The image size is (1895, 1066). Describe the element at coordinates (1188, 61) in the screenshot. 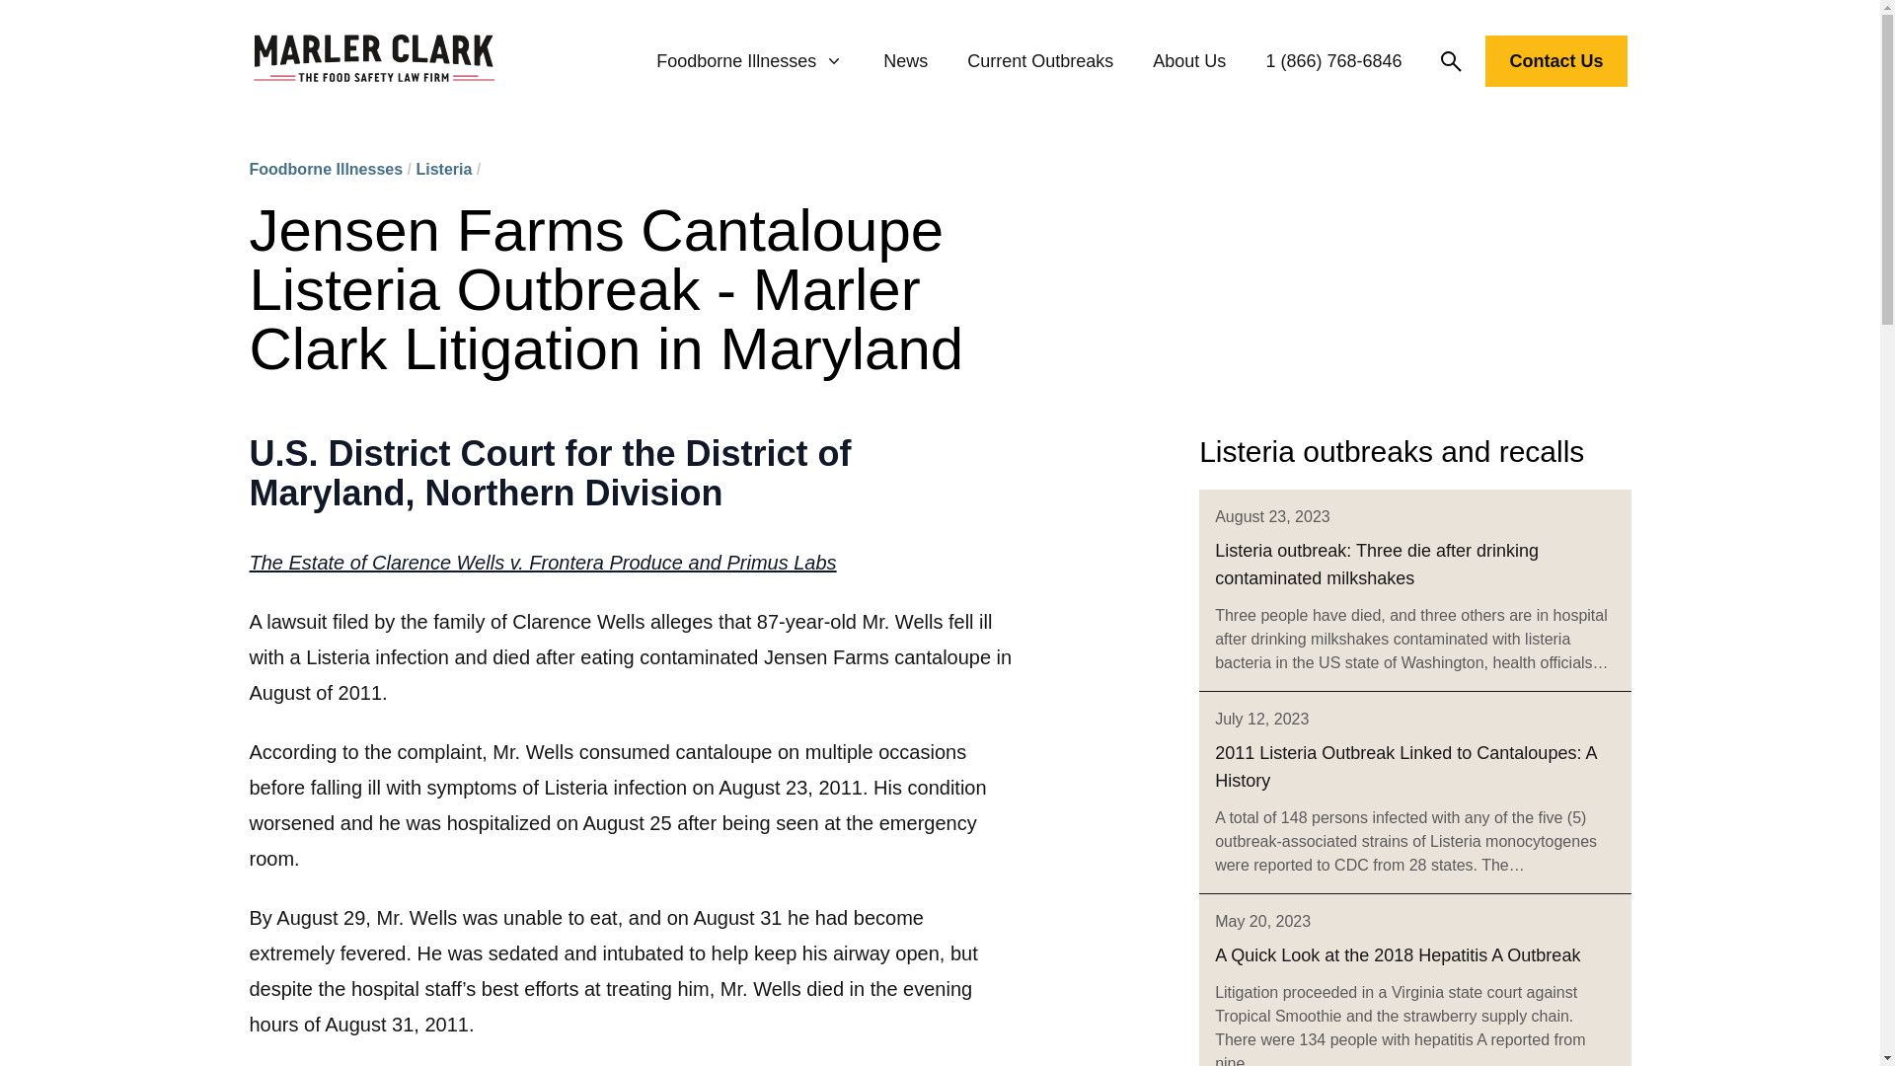

I see `About Us` at that location.